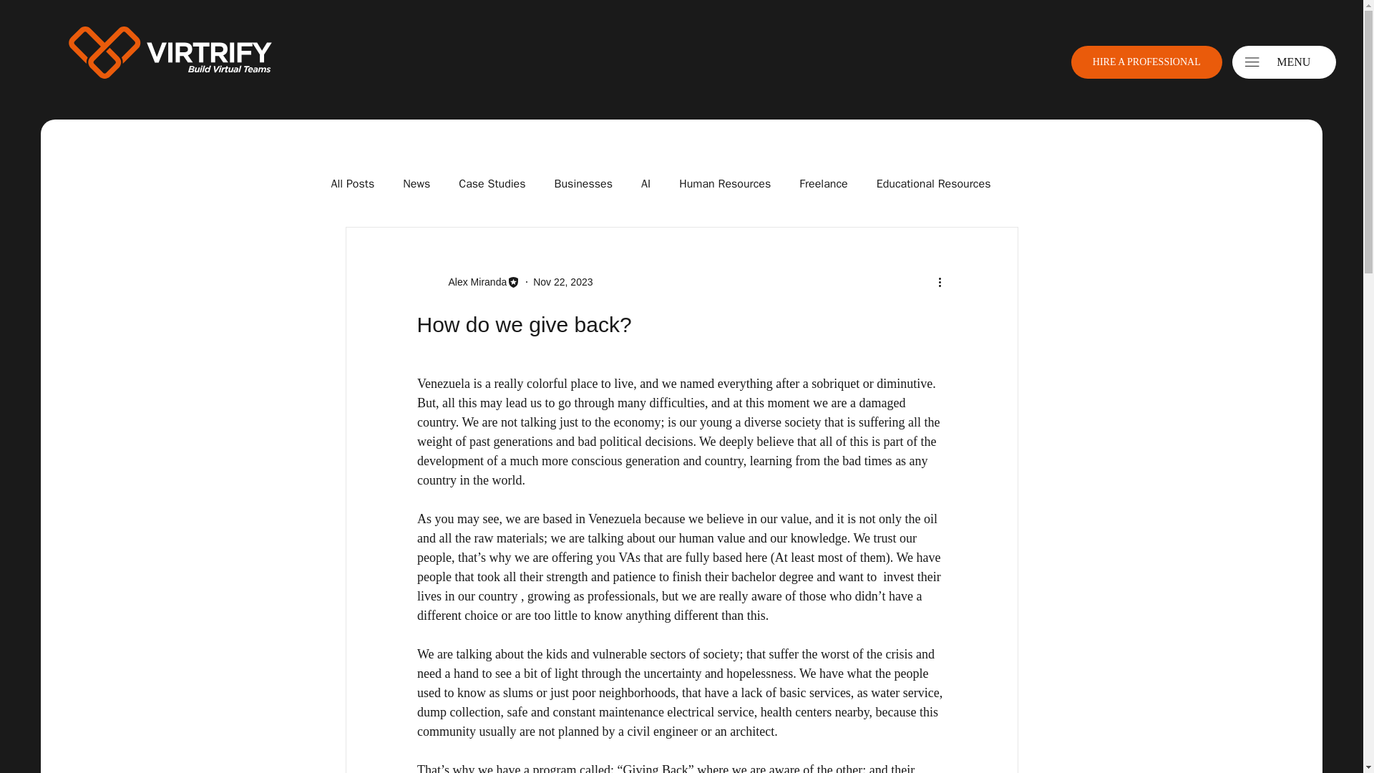 The width and height of the screenshot is (1374, 773). I want to click on Businesses, so click(584, 184).